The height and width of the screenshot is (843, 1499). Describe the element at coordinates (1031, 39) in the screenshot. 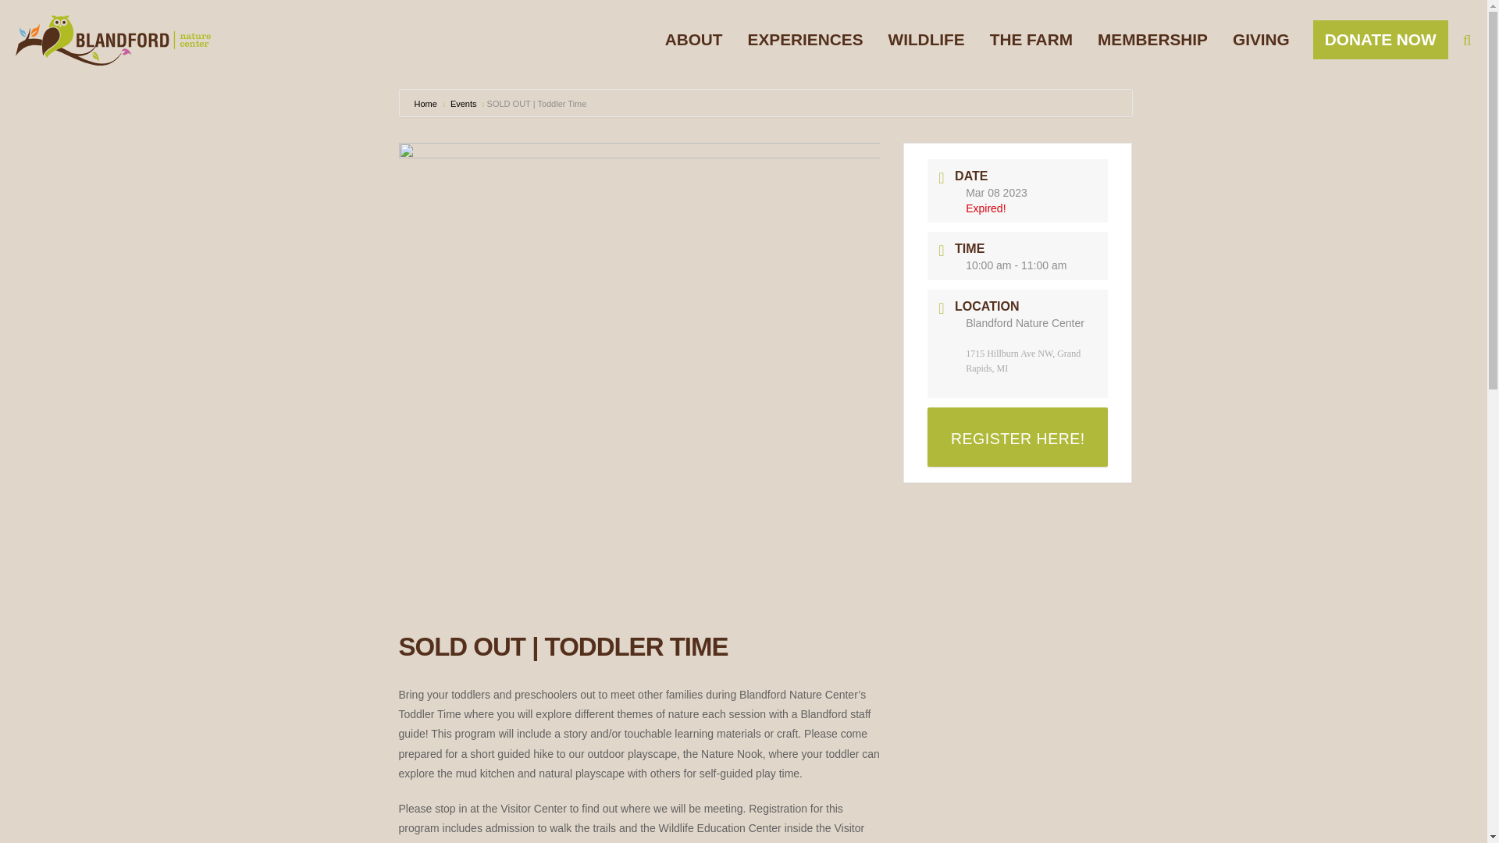

I see `THE FARM` at that location.